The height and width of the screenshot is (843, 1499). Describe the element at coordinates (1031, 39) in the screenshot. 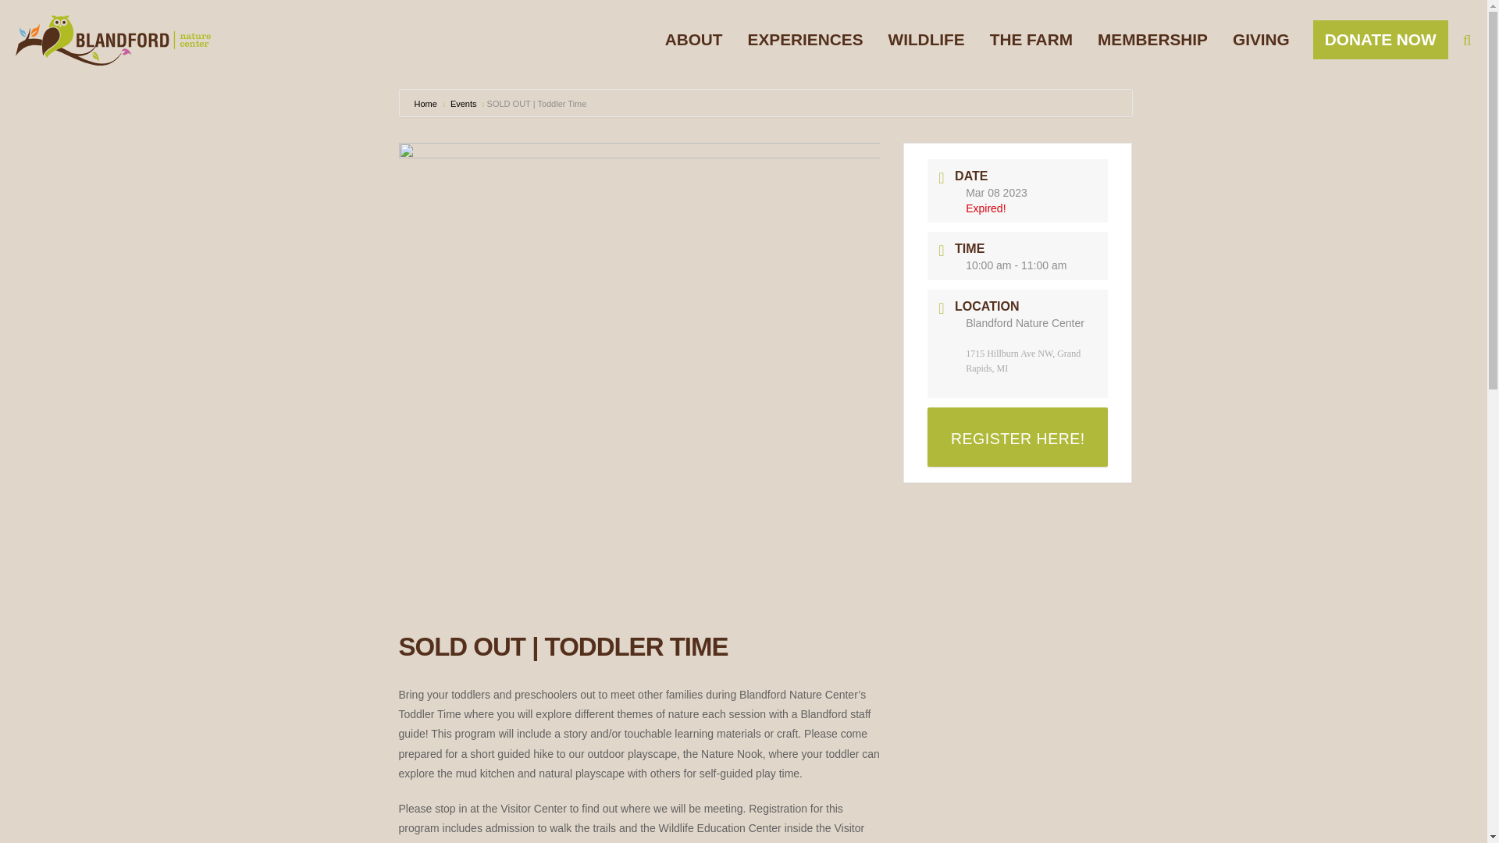

I see `THE FARM` at that location.